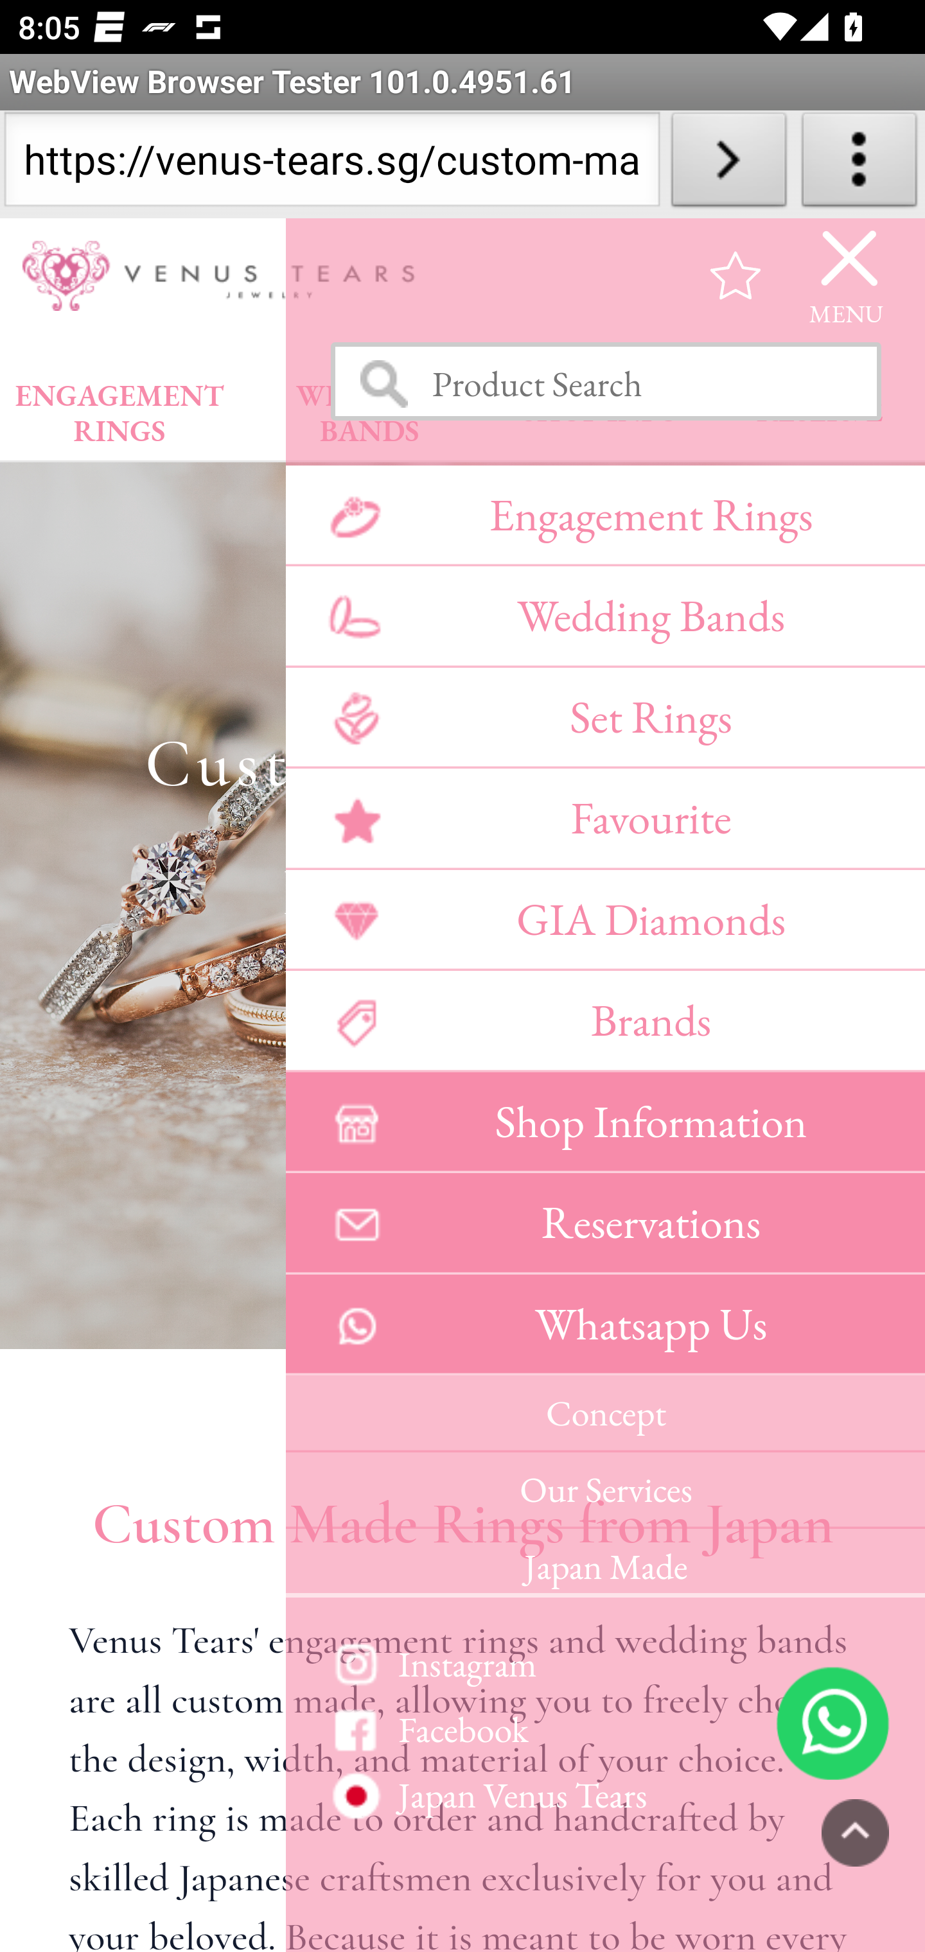 The width and height of the screenshot is (925, 1952). Describe the element at coordinates (605, 1490) in the screenshot. I see `Our Services` at that location.